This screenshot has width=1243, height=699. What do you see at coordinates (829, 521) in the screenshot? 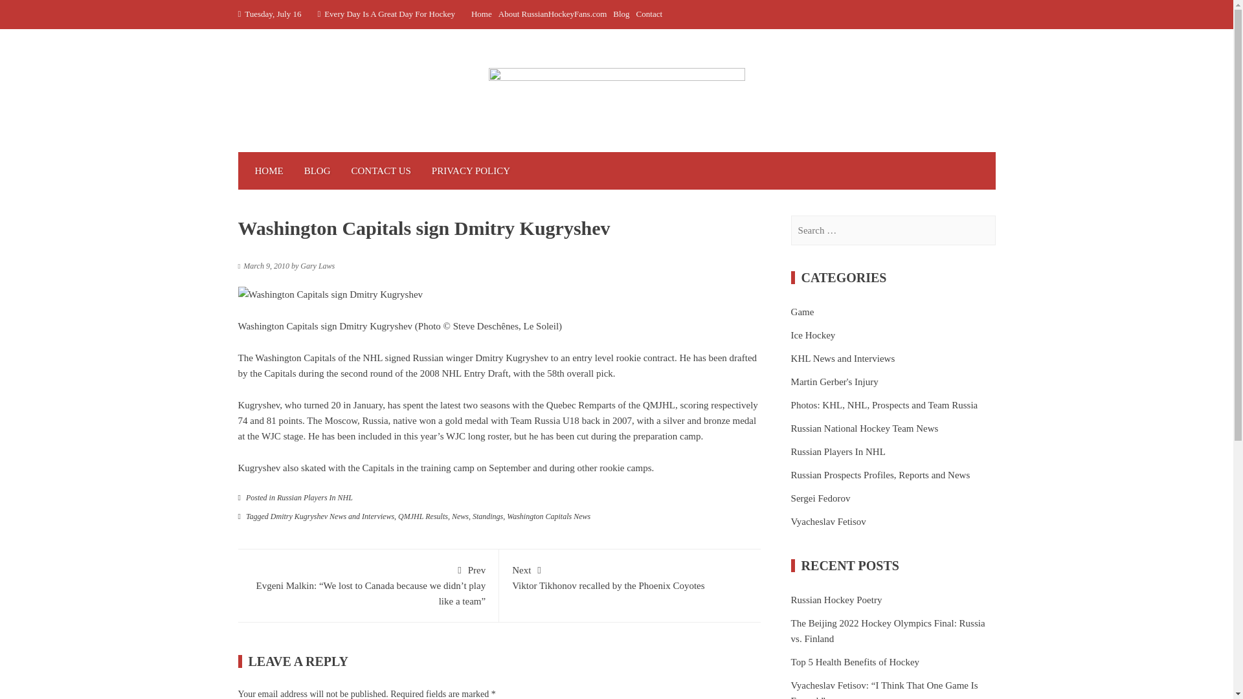
I see `Vyacheslav Fetisov` at bounding box center [829, 521].